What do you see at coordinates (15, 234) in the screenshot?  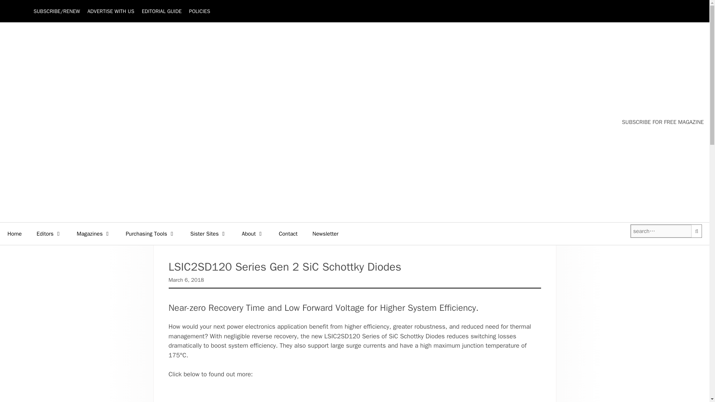 I see `Home` at bounding box center [15, 234].